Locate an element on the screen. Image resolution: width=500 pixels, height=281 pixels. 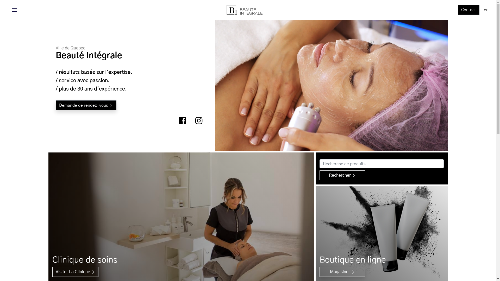
Magasiner is located at coordinates (342, 272).